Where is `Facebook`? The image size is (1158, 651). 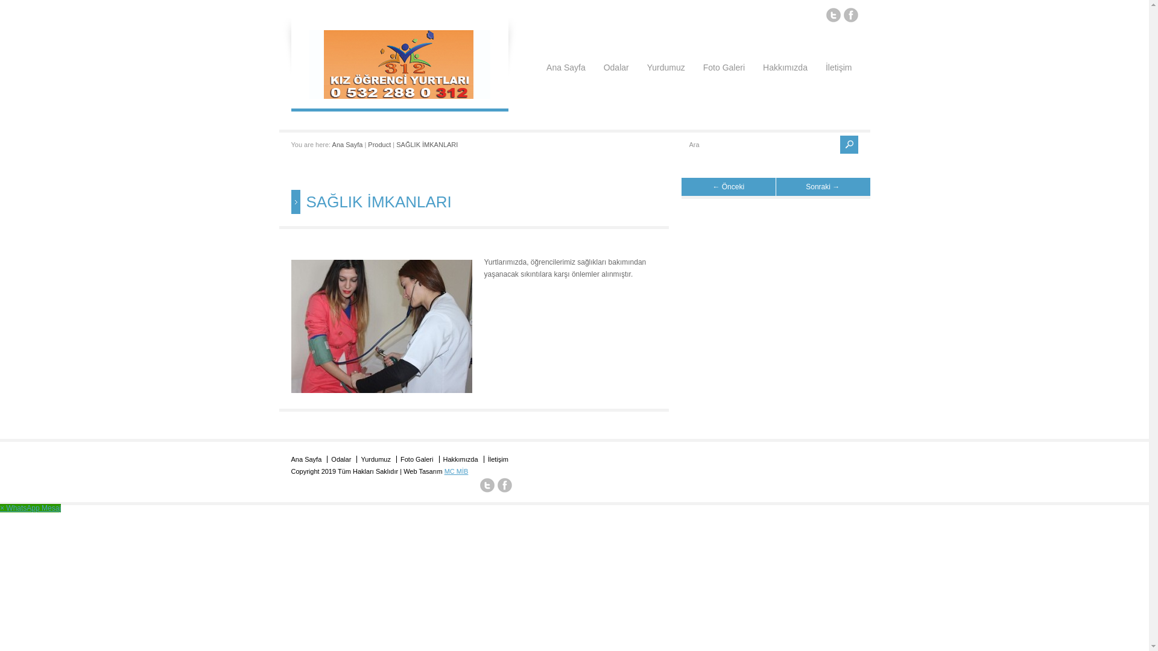
Facebook is located at coordinates (850, 17).